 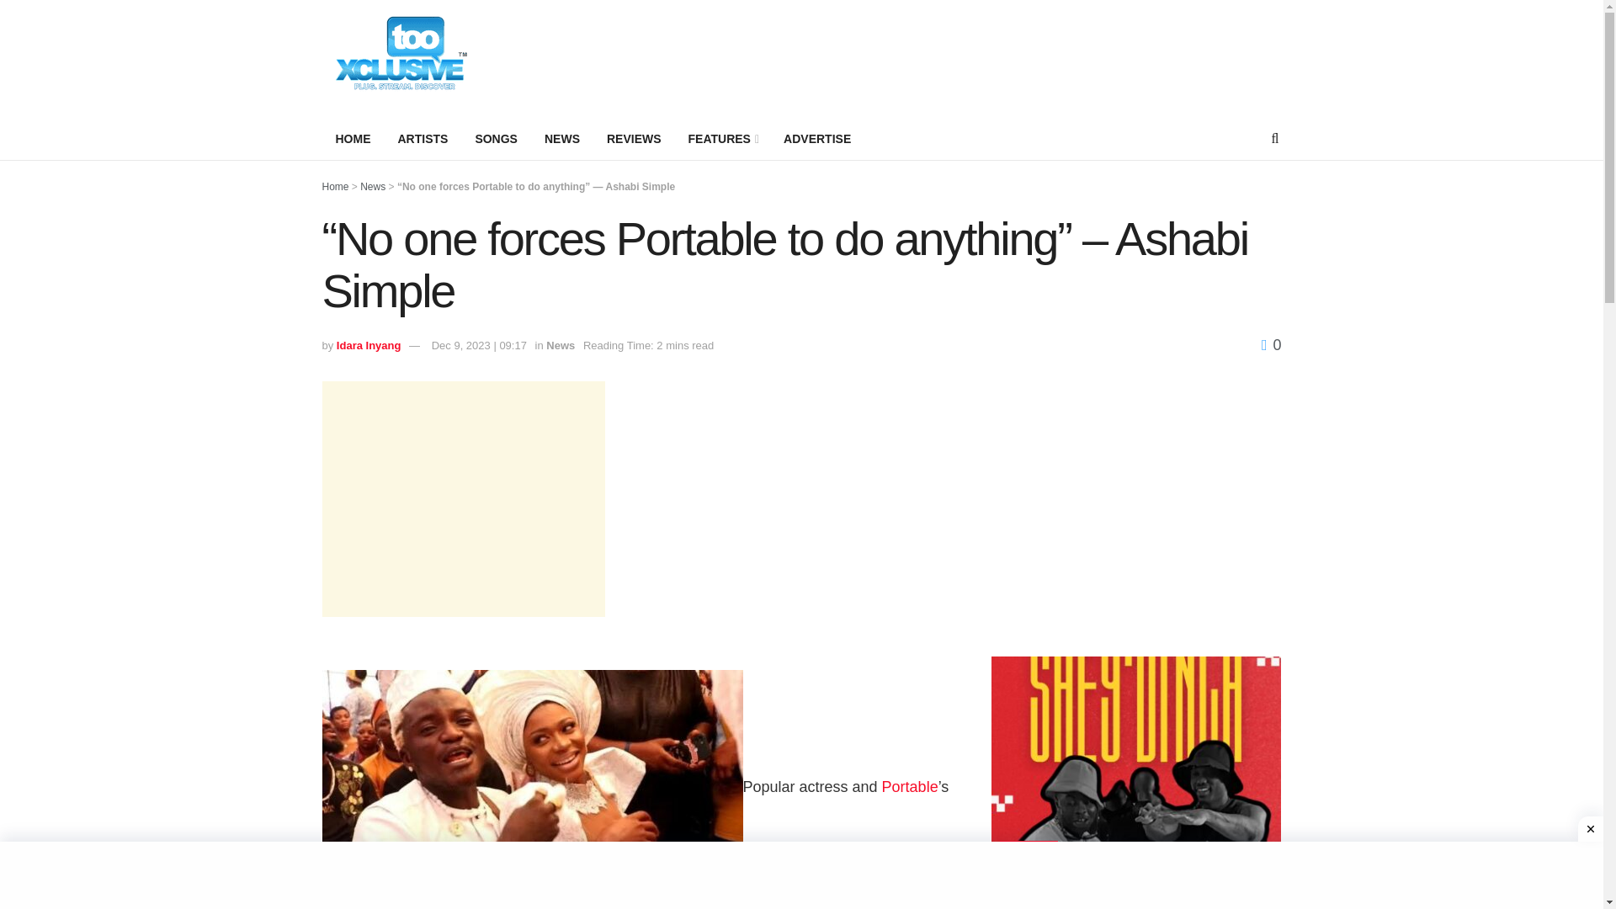 What do you see at coordinates (463, 498) in the screenshot?
I see `Advertisement` at bounding box center [463, 498].